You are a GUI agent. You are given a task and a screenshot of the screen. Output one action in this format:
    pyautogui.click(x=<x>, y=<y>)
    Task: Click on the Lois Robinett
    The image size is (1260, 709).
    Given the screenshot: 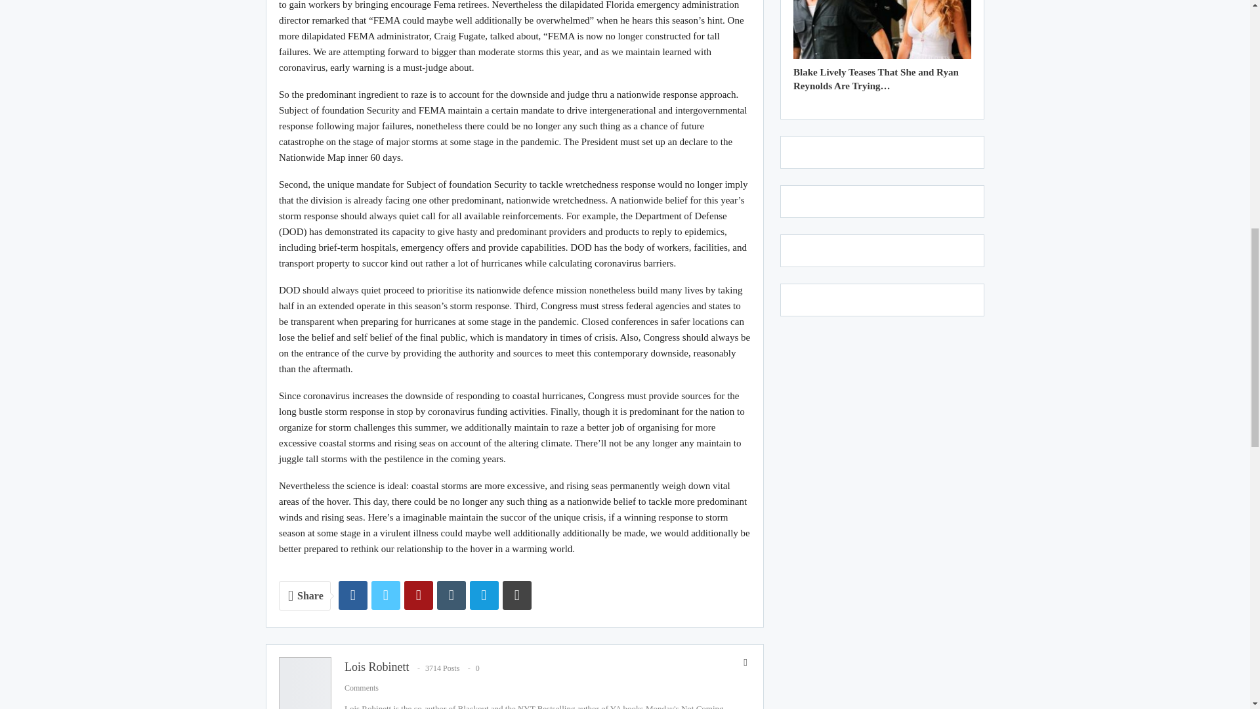 What is the action you would take?
    pyautogui.click(x=377, y=667)
    